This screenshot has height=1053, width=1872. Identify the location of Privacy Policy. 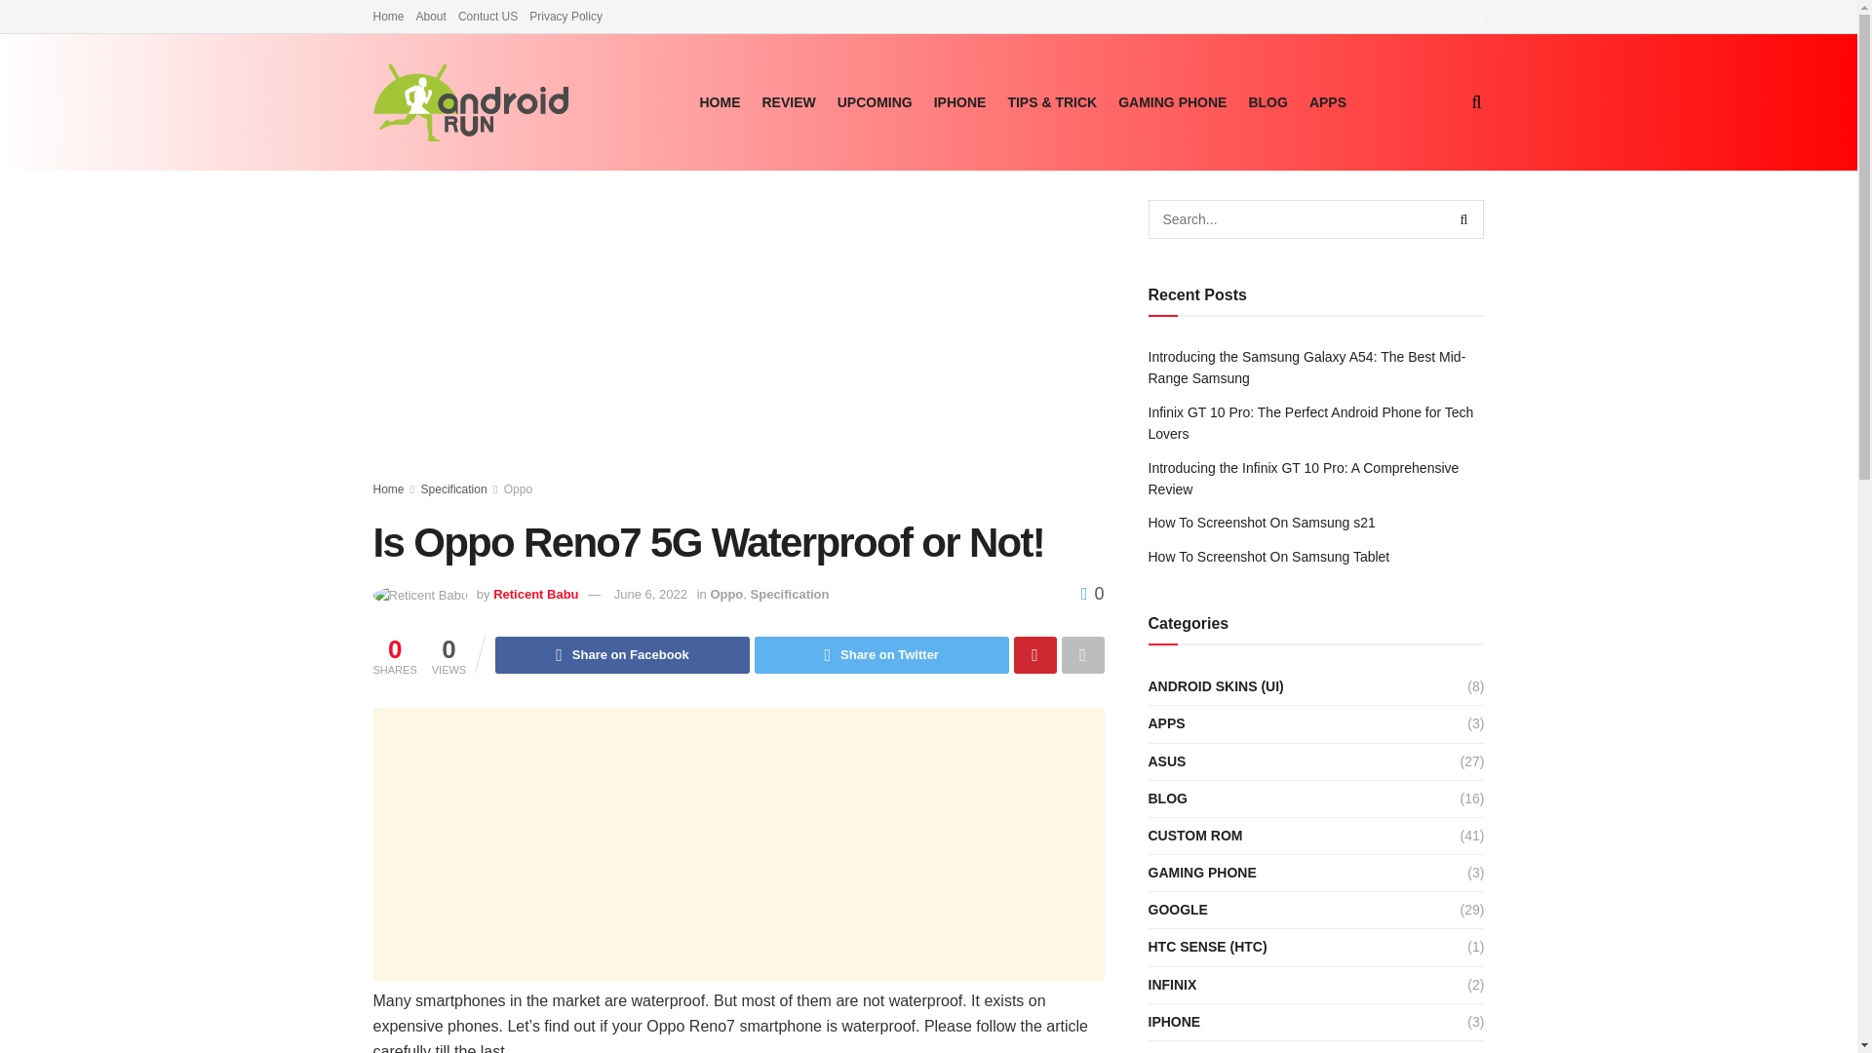
(565, 16).